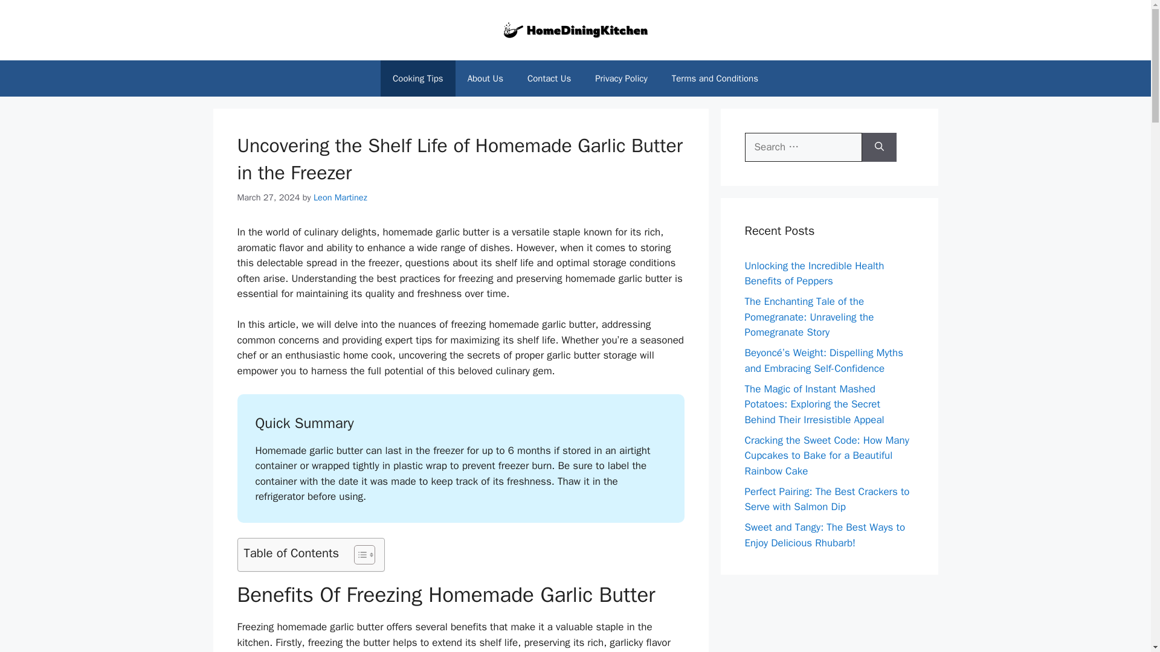  Describe the element at coordinates (814, 273) in the screenshot. I see `Unlocking the Incredible Health Benefits of Peppers` at that location.